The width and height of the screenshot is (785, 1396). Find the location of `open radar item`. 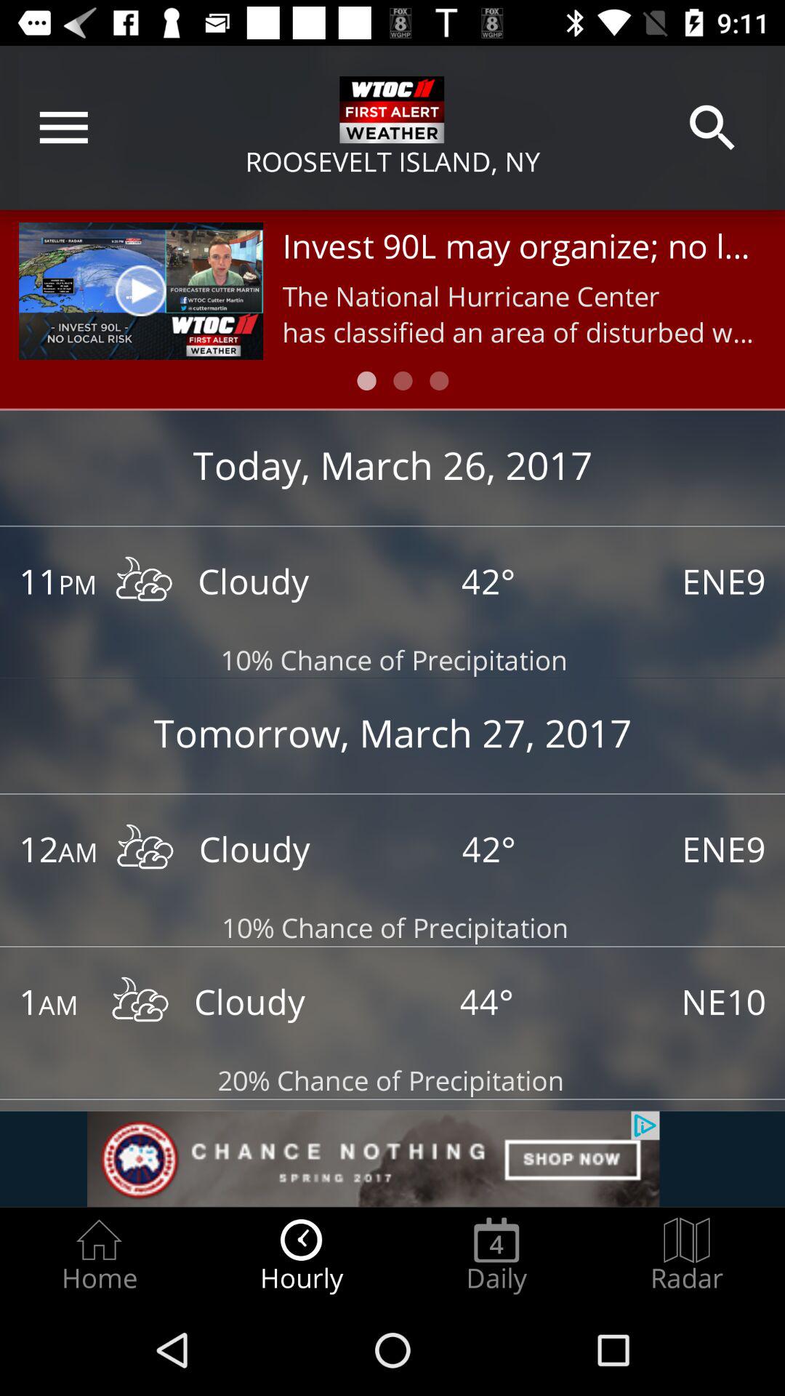

open radar item is located at coordinates (687, 1255).